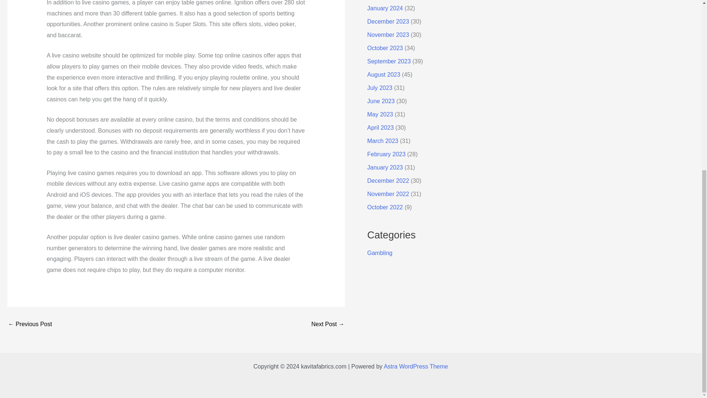  What do you see at coordinates (388, 181) in the screenshot?
I see `December 2022` at bounding box center [388, 181].